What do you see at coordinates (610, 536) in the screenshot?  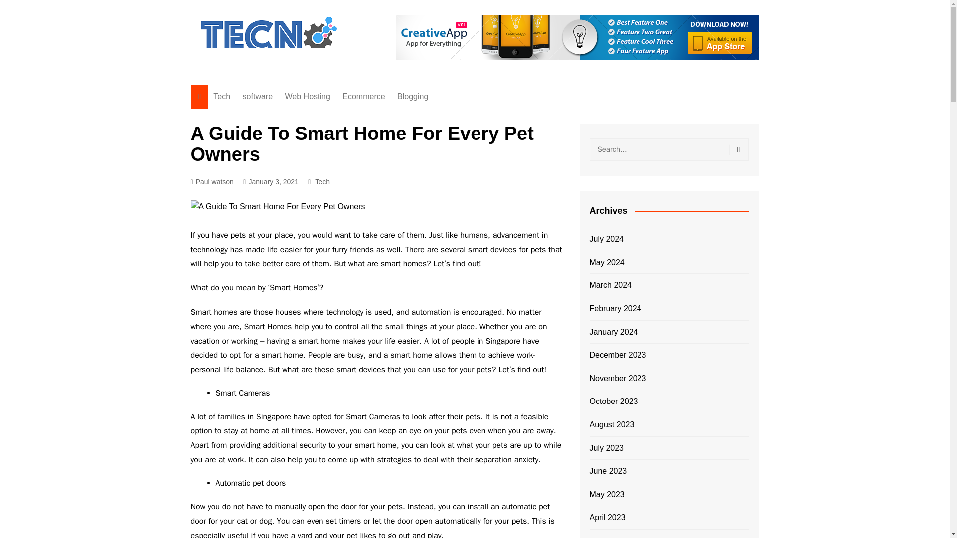 I see `March 2023` at bounding box center [610, 536].